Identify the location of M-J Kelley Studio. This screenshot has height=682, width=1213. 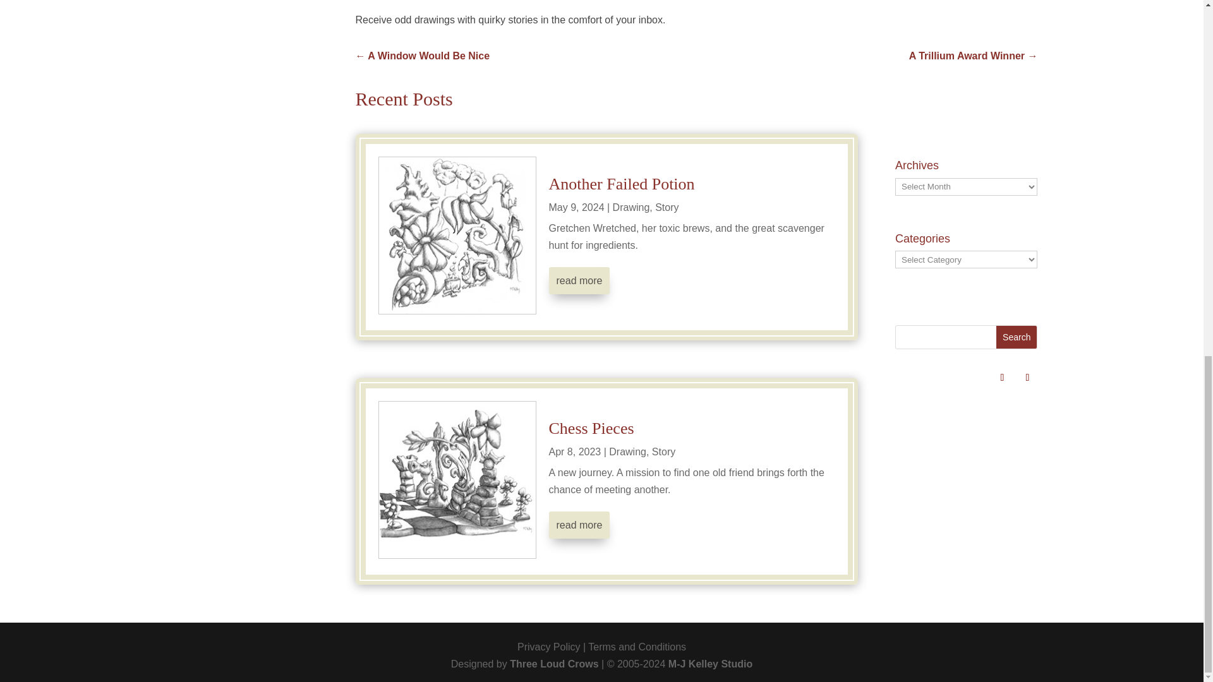
(710, 664).